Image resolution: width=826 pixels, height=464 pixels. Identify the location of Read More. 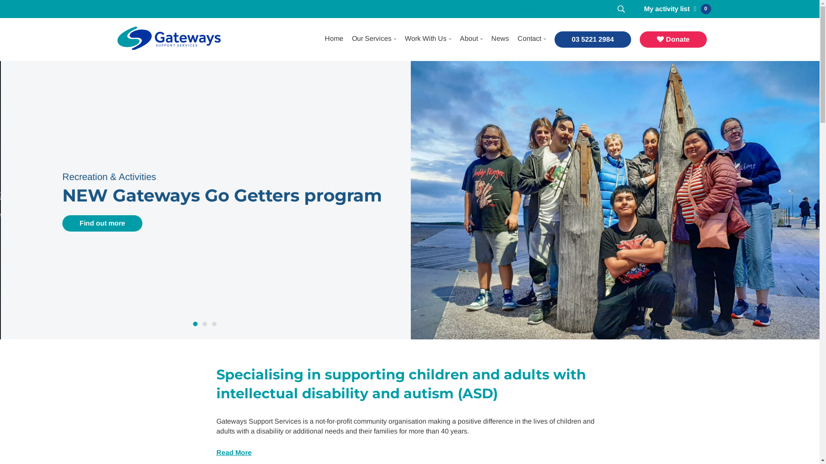
(234, 453).